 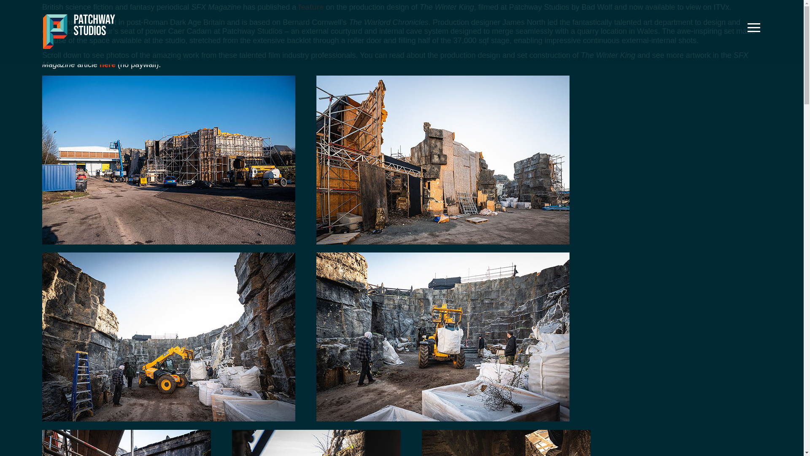 What do you see at coordinates (78, 31) in the screenshot?
I see `Patchway Studios` at bounding box center [78, 31].